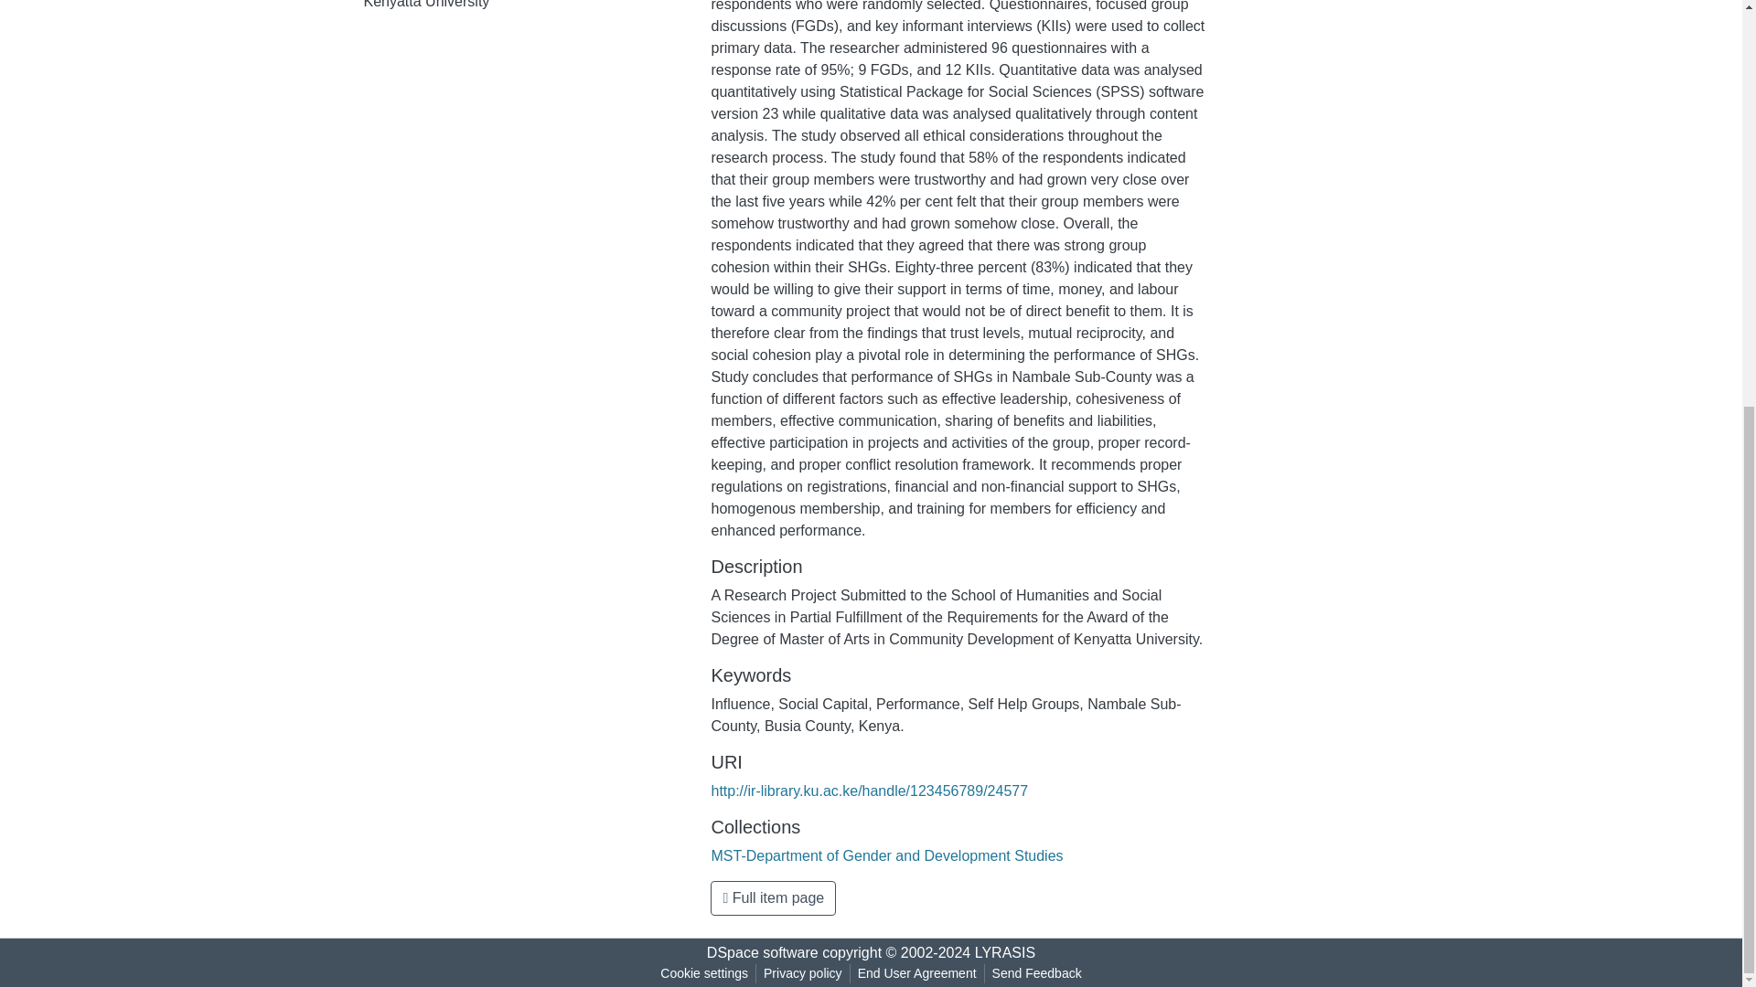  Describe the element at coordinates (886, 855) in the screenshot. I see `MST-Department of Gender and Development Studies` at that location.